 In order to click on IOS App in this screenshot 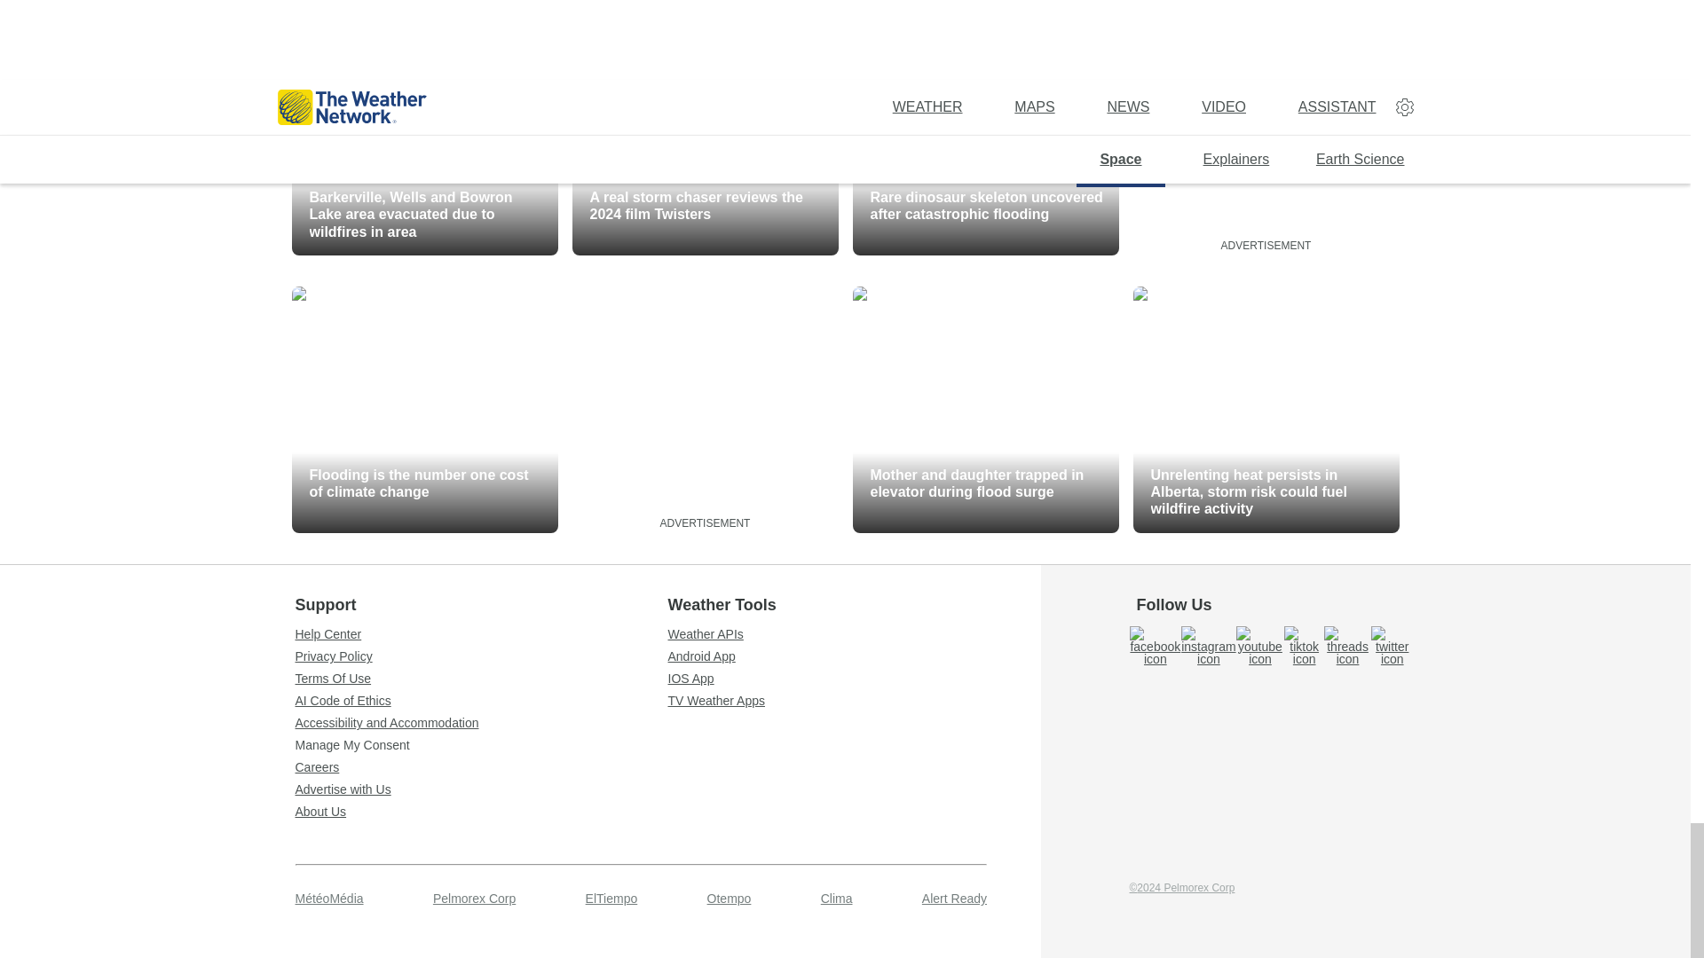, I will do `click(854, 679)`.